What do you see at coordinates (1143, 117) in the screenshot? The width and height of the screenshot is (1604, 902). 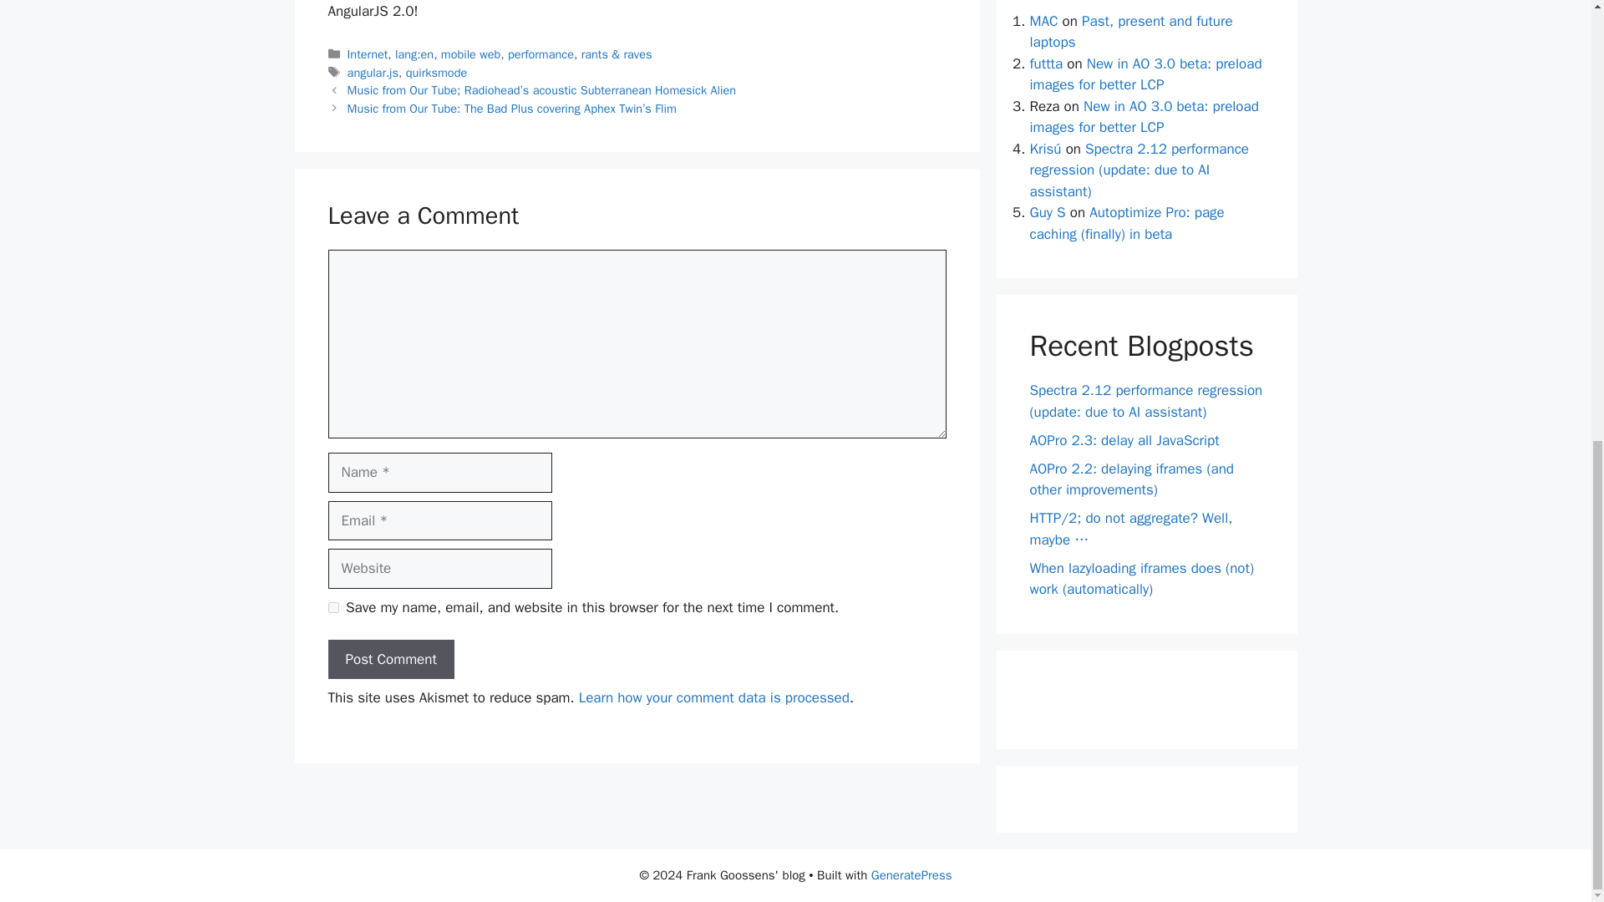 I see `New in AO 3.0 beta: preload images for better LCP` at bounding box center [1143, 117].